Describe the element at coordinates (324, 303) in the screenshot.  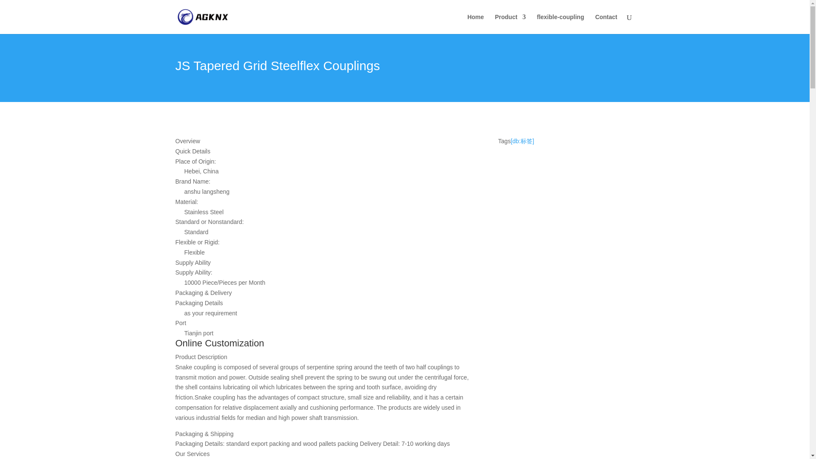
I see `Packaging Details` at that location.